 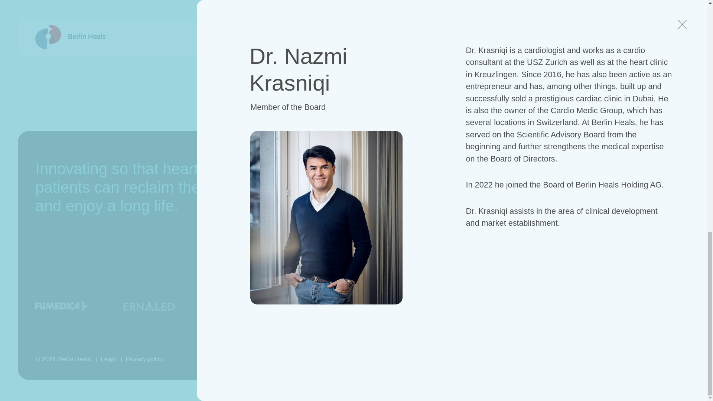 I want to click on Legal, so click(x=108, y=359).